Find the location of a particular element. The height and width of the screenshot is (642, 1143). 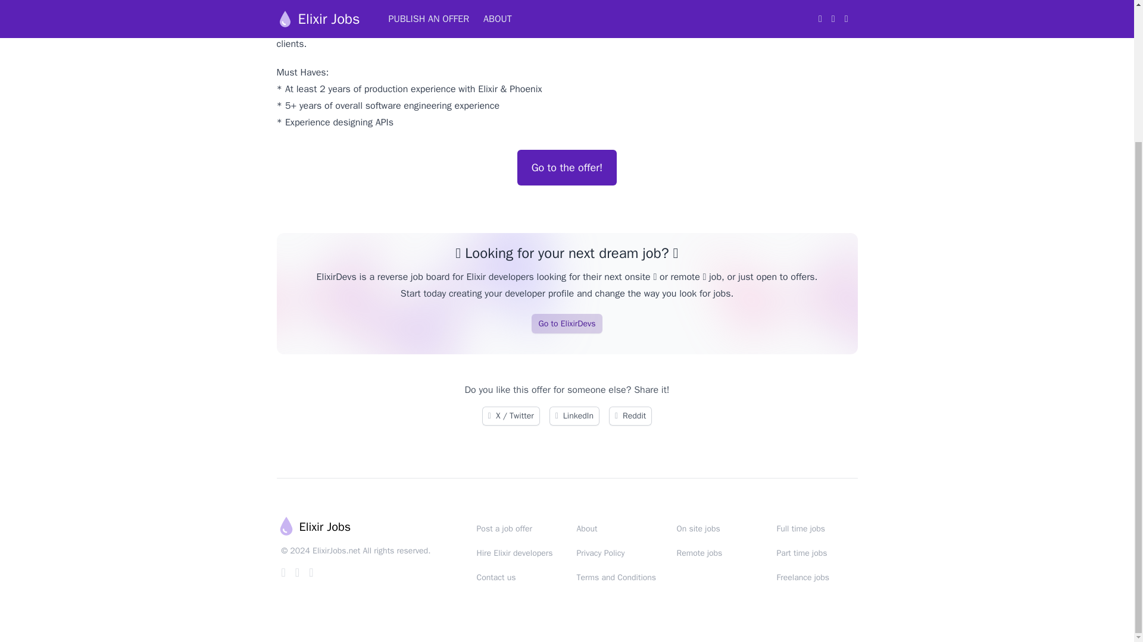

Remote jobs is located at coordinates (699, 553).